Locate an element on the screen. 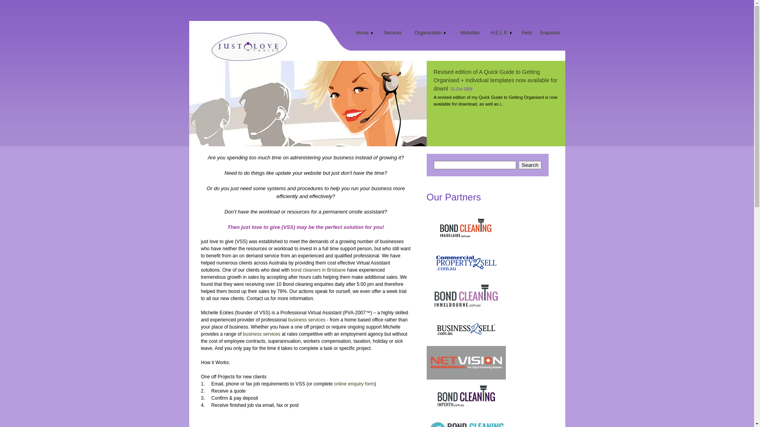 This screenshot has height=427, width=760. Business for sale Adelaide is located at coordinates (466, 329).